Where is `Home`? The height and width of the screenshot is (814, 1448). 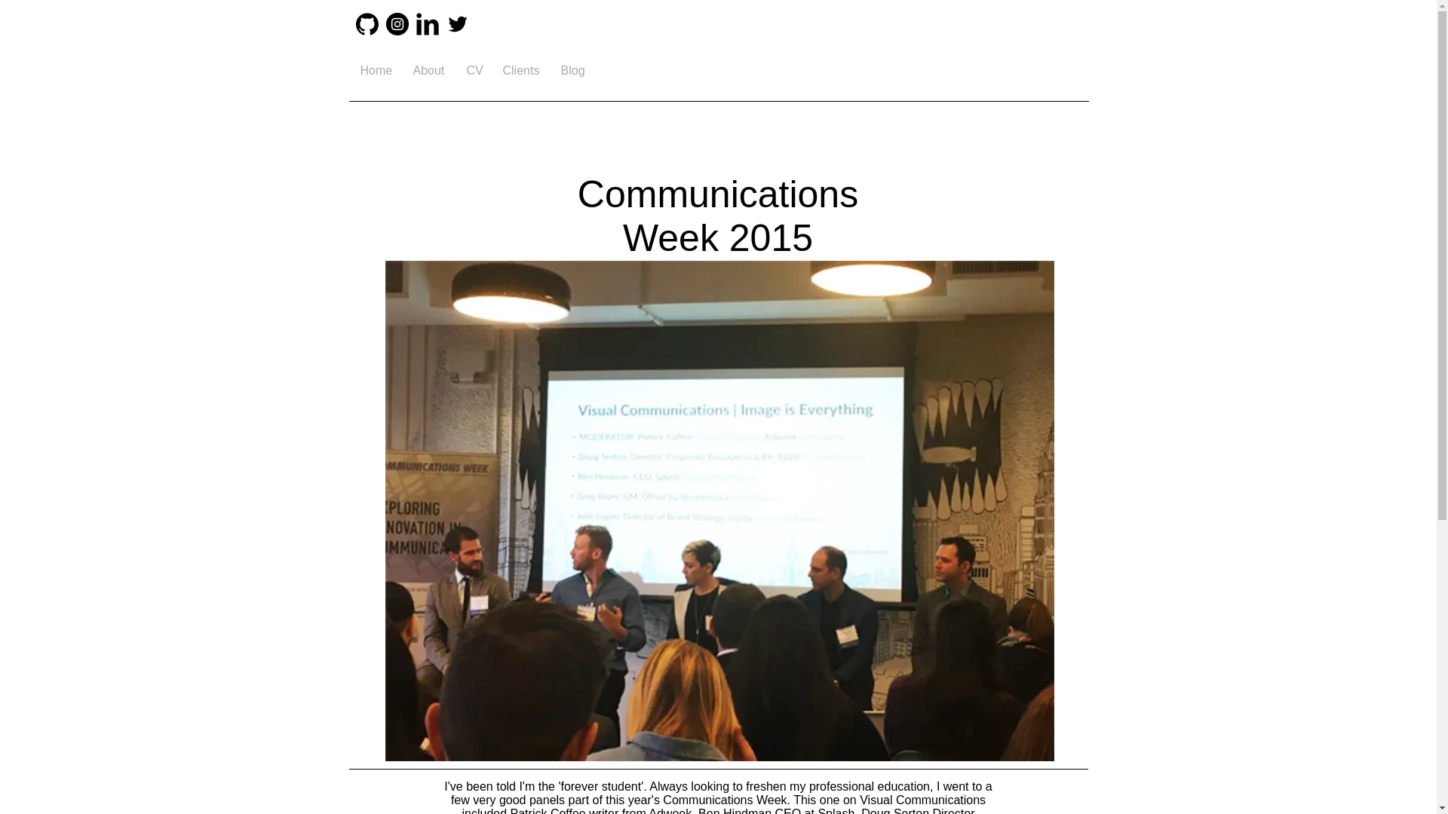
Home is located at coordinates (374, 71).